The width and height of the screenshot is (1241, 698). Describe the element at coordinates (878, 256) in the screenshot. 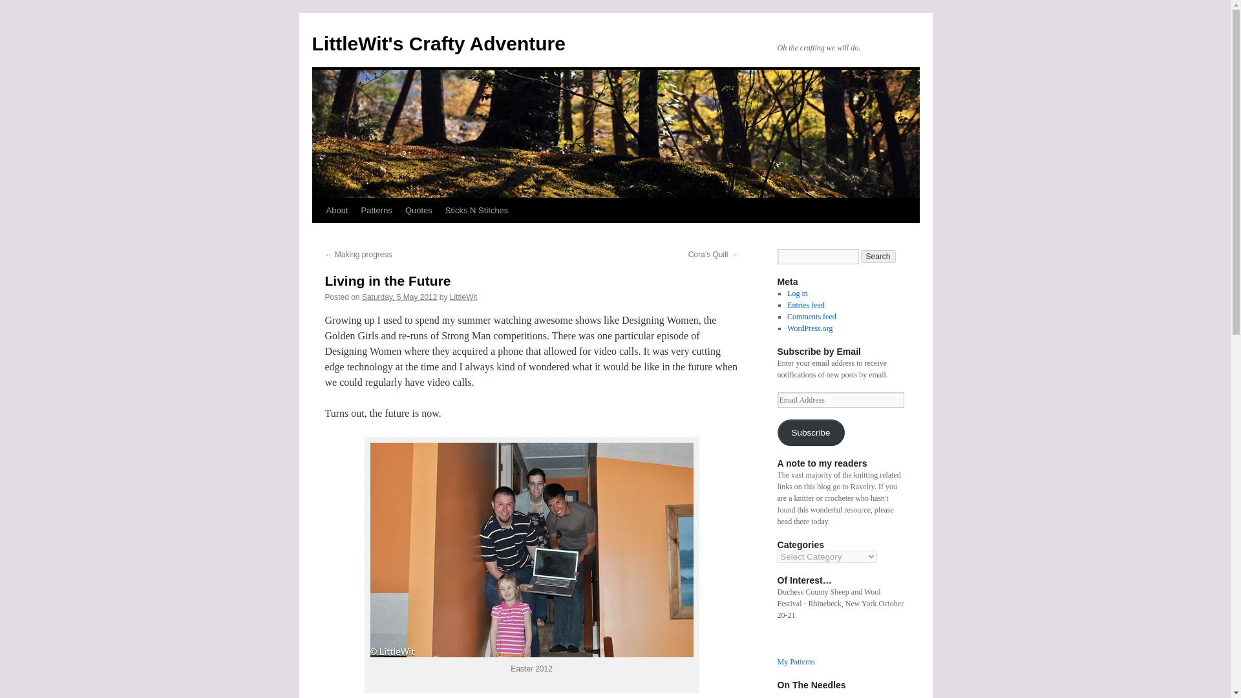

I see `Search` at that location.